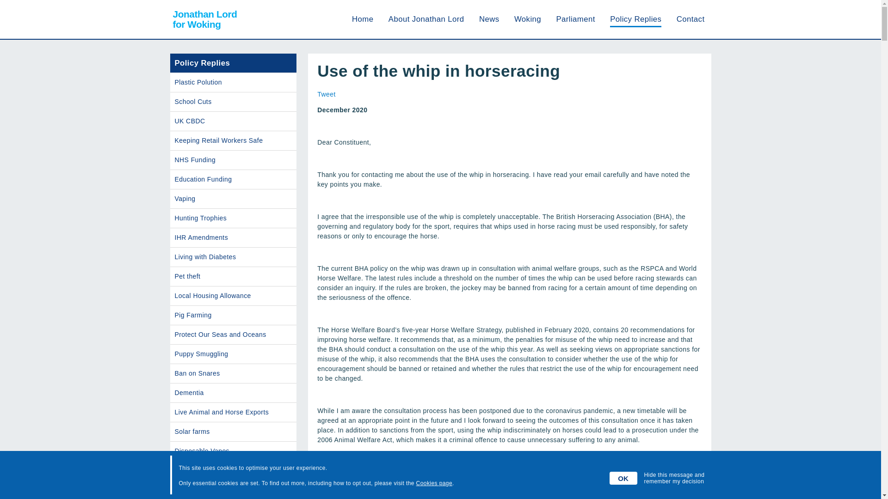 This screenshot has height=499, width=888. Describe the element at coordinates (233, 160) in the screenshot. I see `Keeping Retail Workers Safe` at that location.